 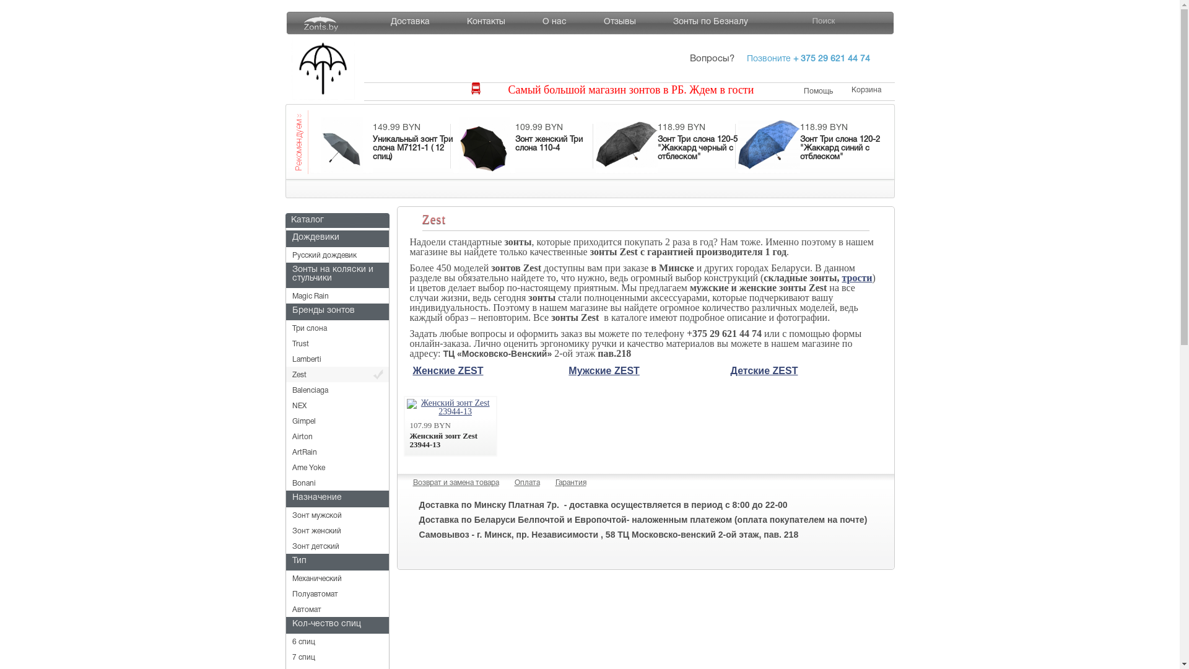 I want to click on Trust, so click(x=338, y=343).